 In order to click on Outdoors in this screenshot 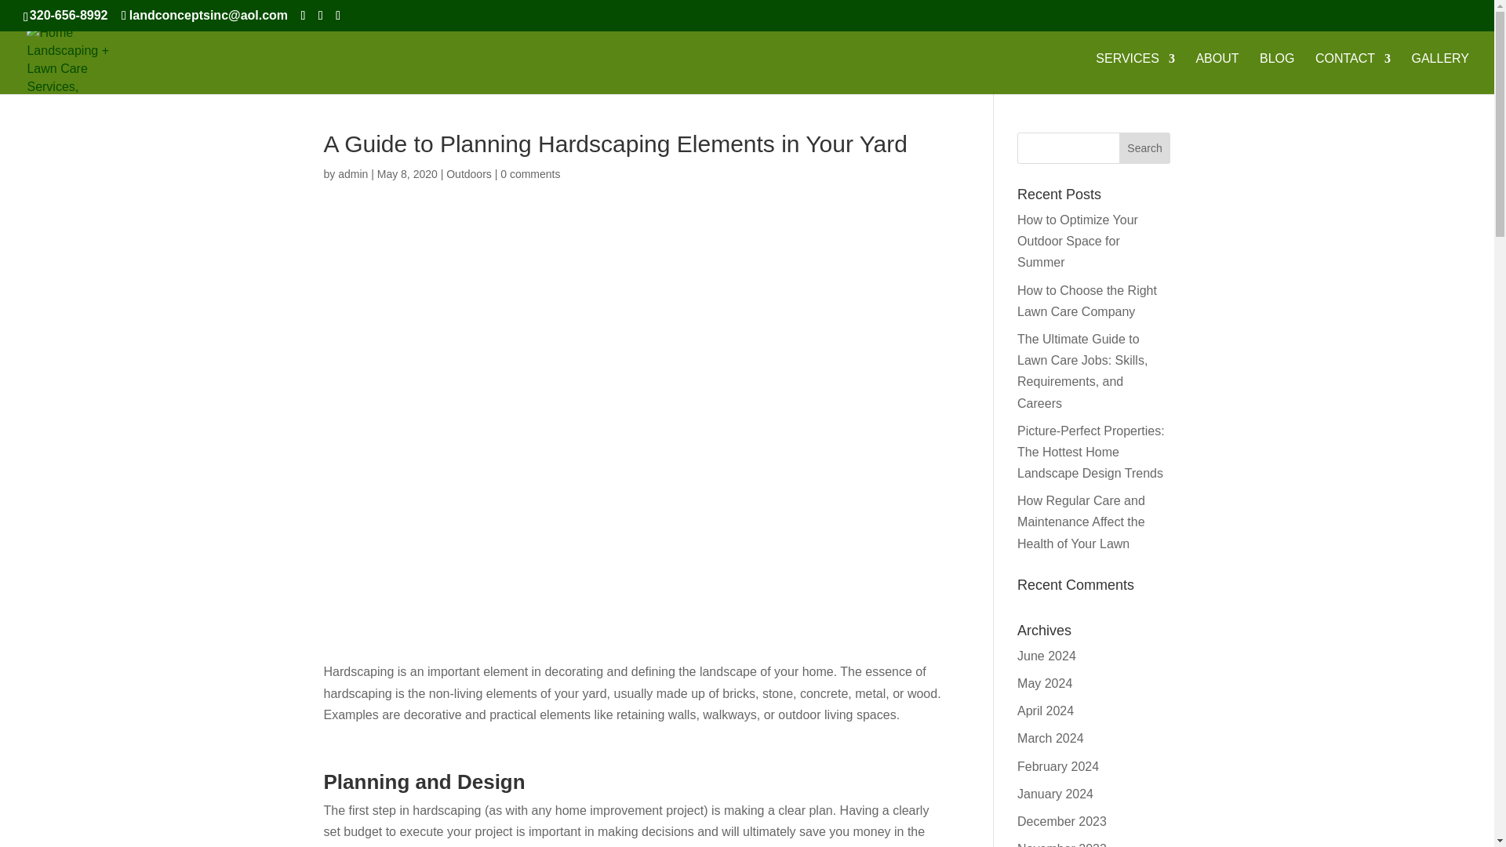, I will do `click(469, 174)`.